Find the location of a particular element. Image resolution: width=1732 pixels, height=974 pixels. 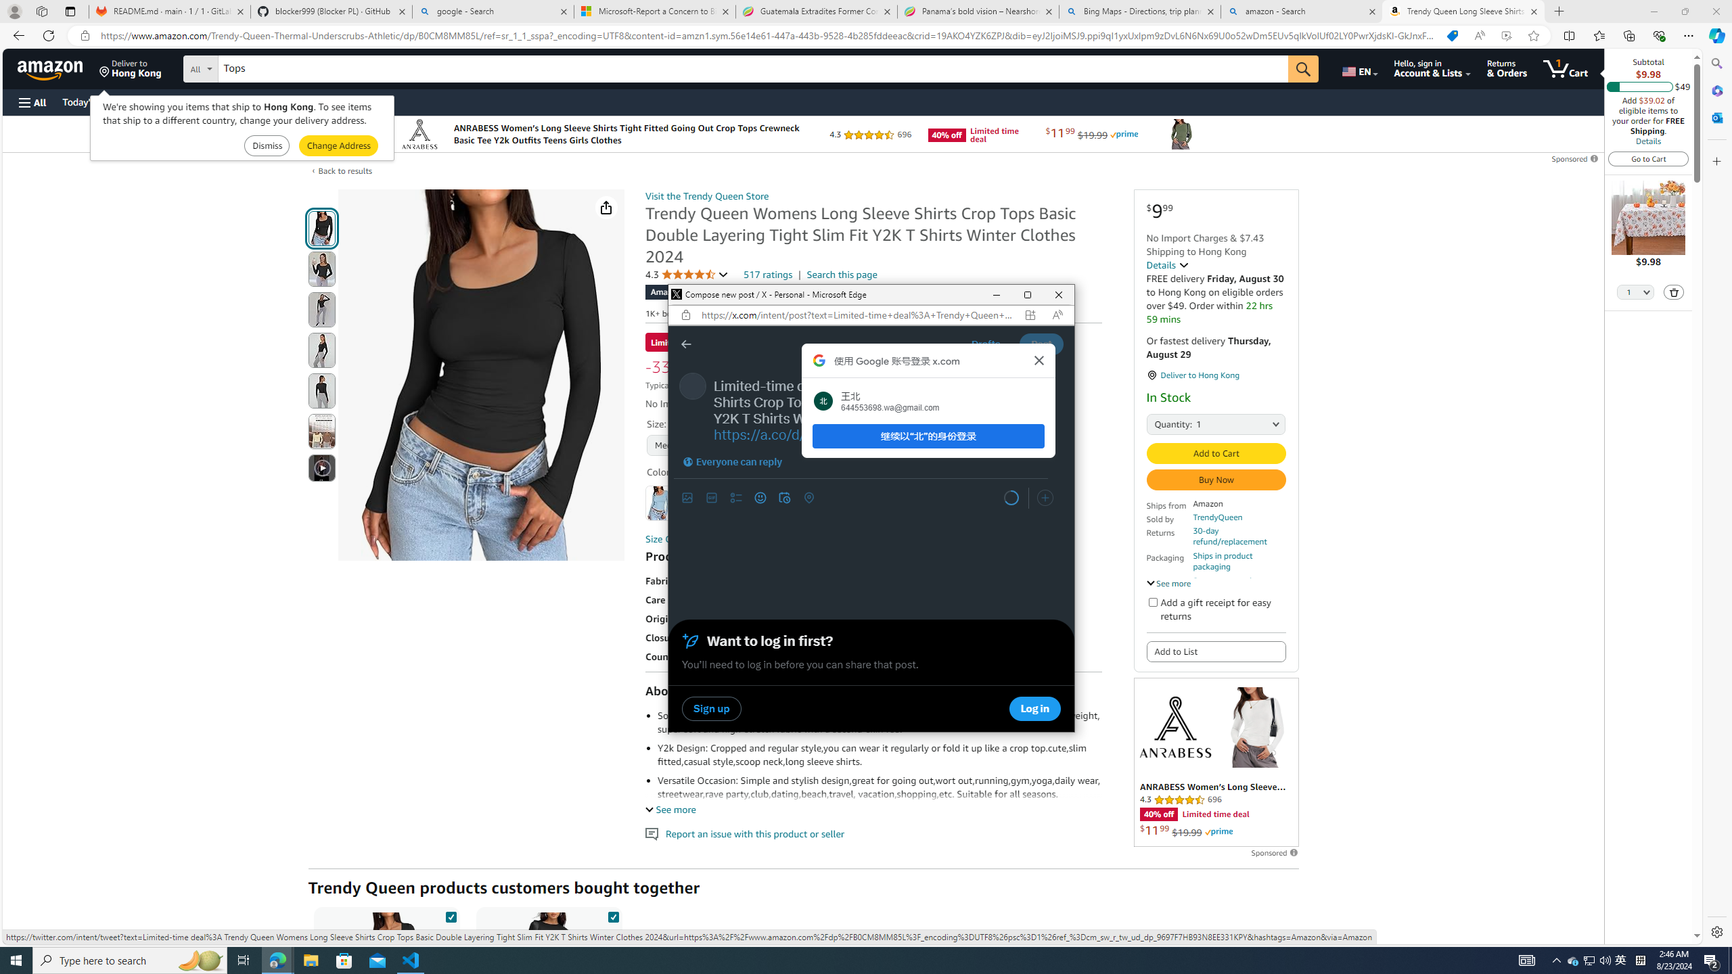

30-day refund/replacement is located at coordinates (986, 498).